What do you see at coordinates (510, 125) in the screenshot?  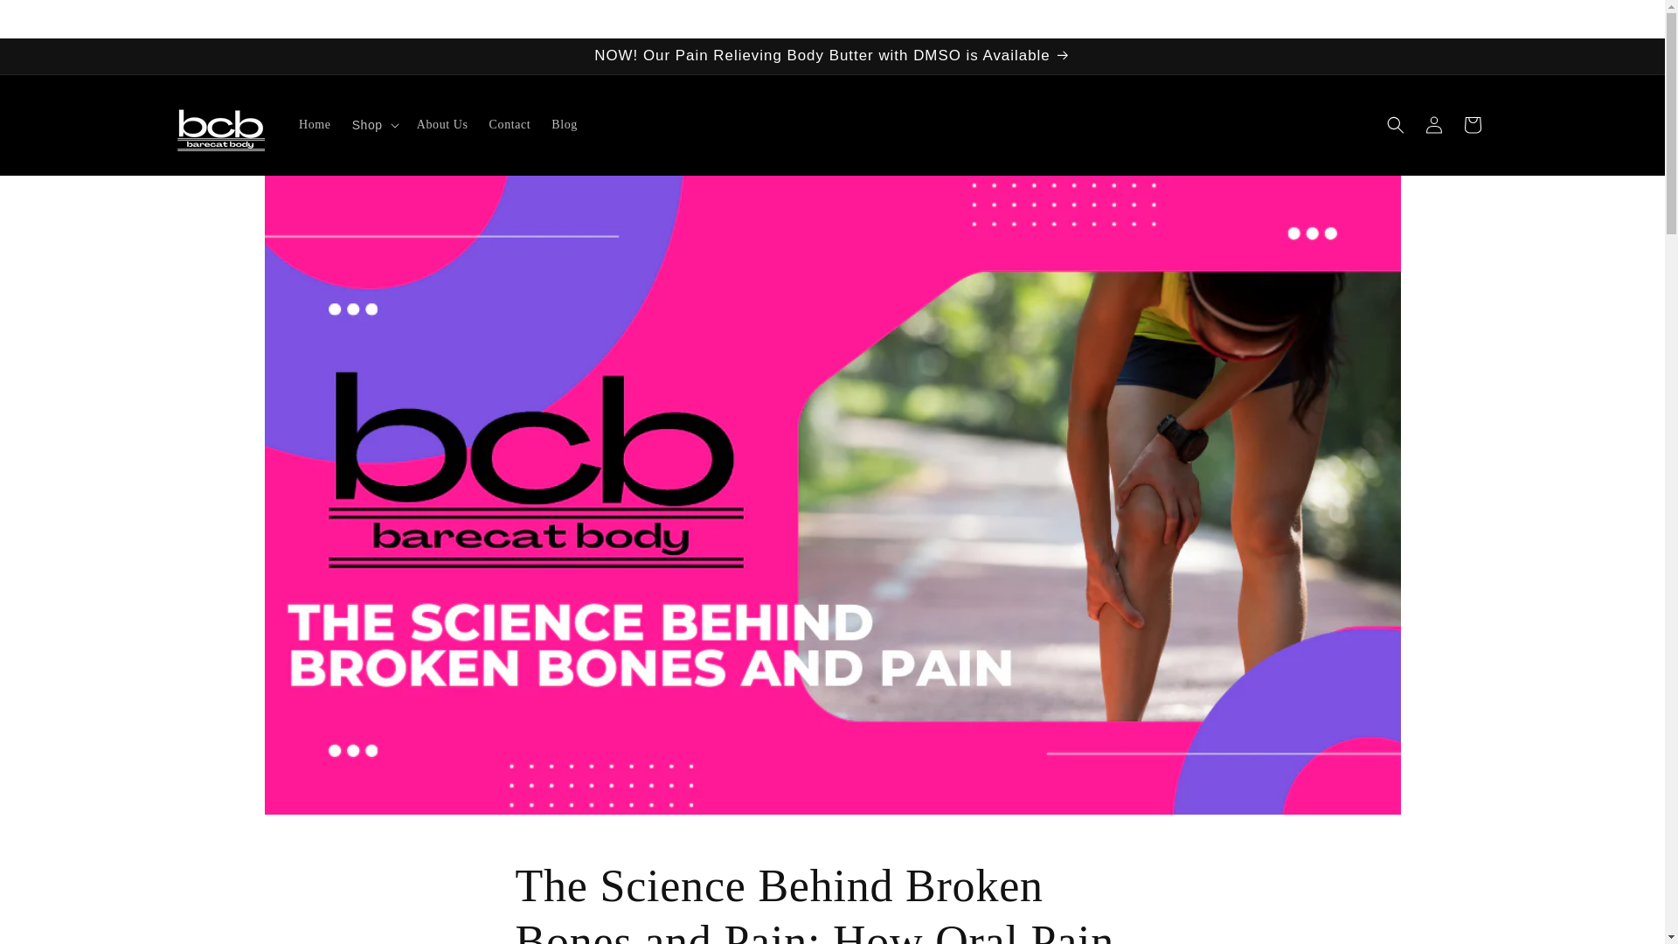 I see `Contact` at bounding box center [510, 125].